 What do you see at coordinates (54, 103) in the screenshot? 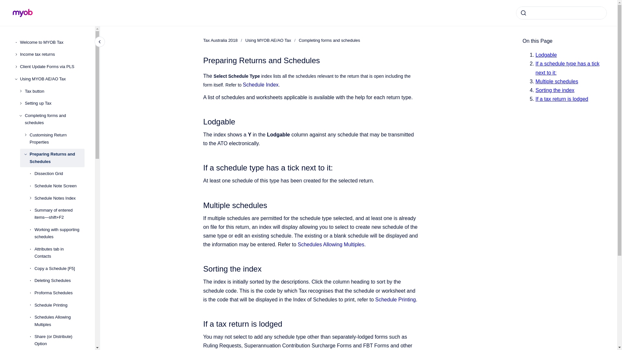
I see `Setting up Tax` at bounding box center [54, 103].